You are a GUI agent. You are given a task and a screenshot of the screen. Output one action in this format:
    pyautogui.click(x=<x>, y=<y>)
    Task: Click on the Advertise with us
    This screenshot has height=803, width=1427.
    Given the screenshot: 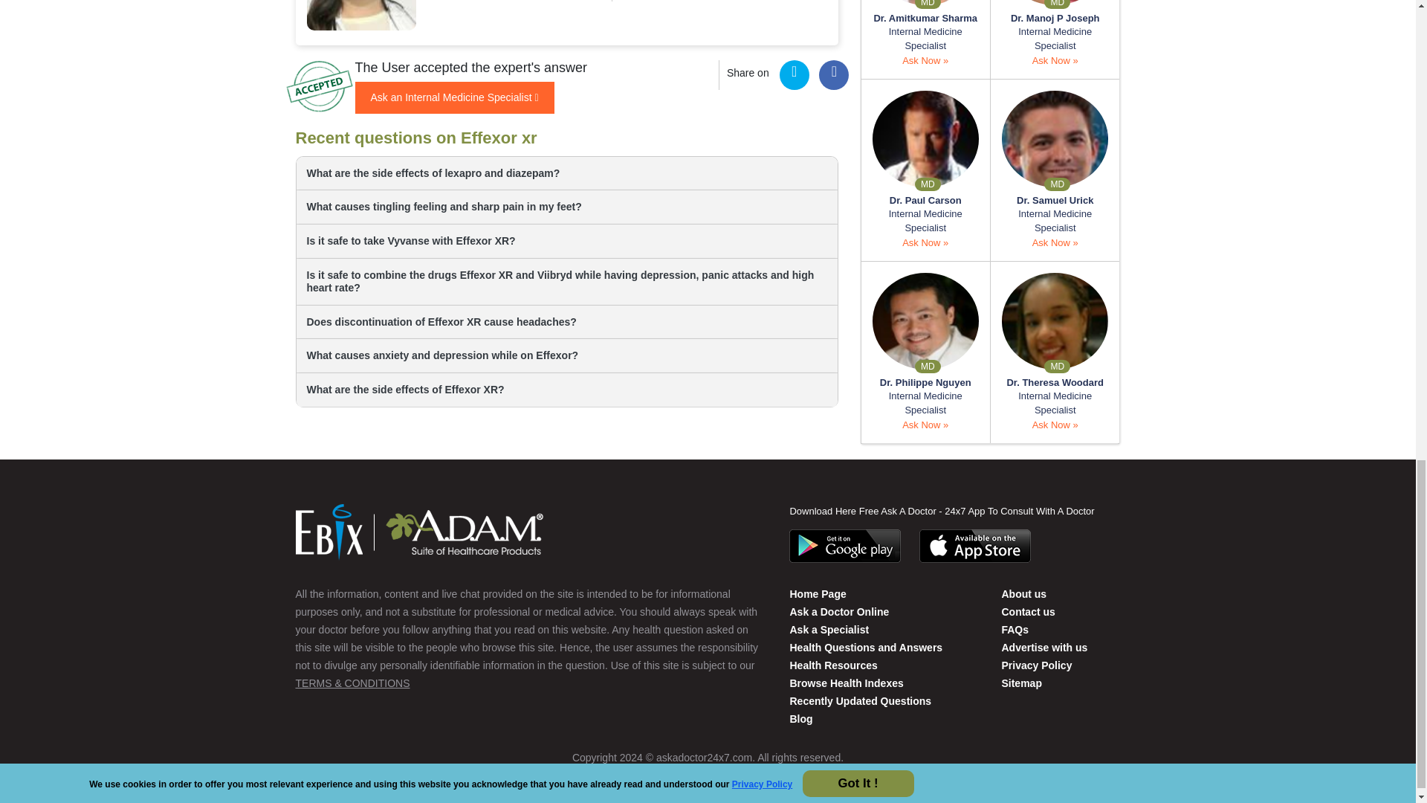 What is the action you would take?
    pyautogui.click(x=1044, y=647)
    